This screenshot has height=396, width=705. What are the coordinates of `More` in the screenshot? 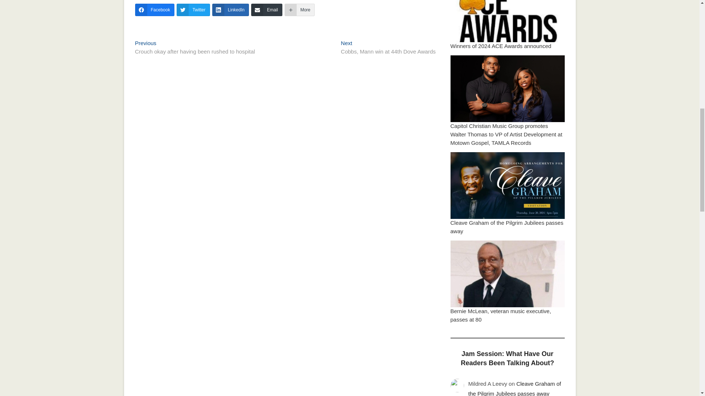 It's located at (300, 10).